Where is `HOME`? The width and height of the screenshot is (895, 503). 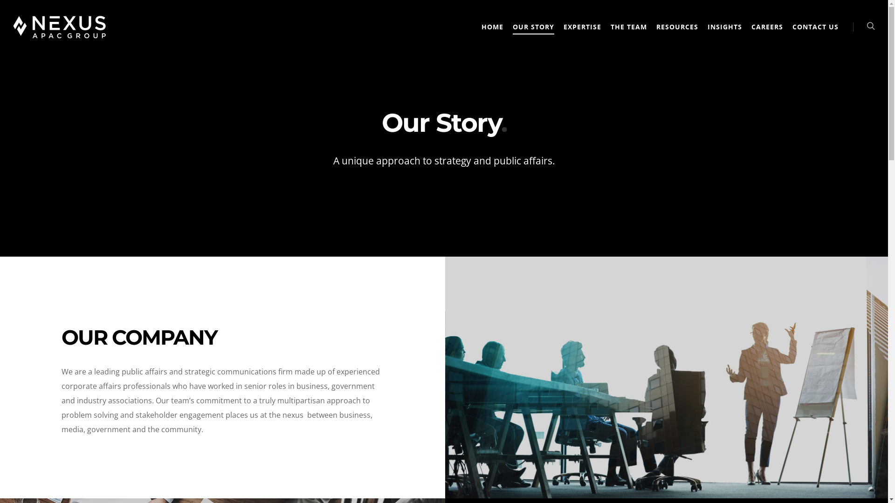 HOME is located at coordinates (492, 34).